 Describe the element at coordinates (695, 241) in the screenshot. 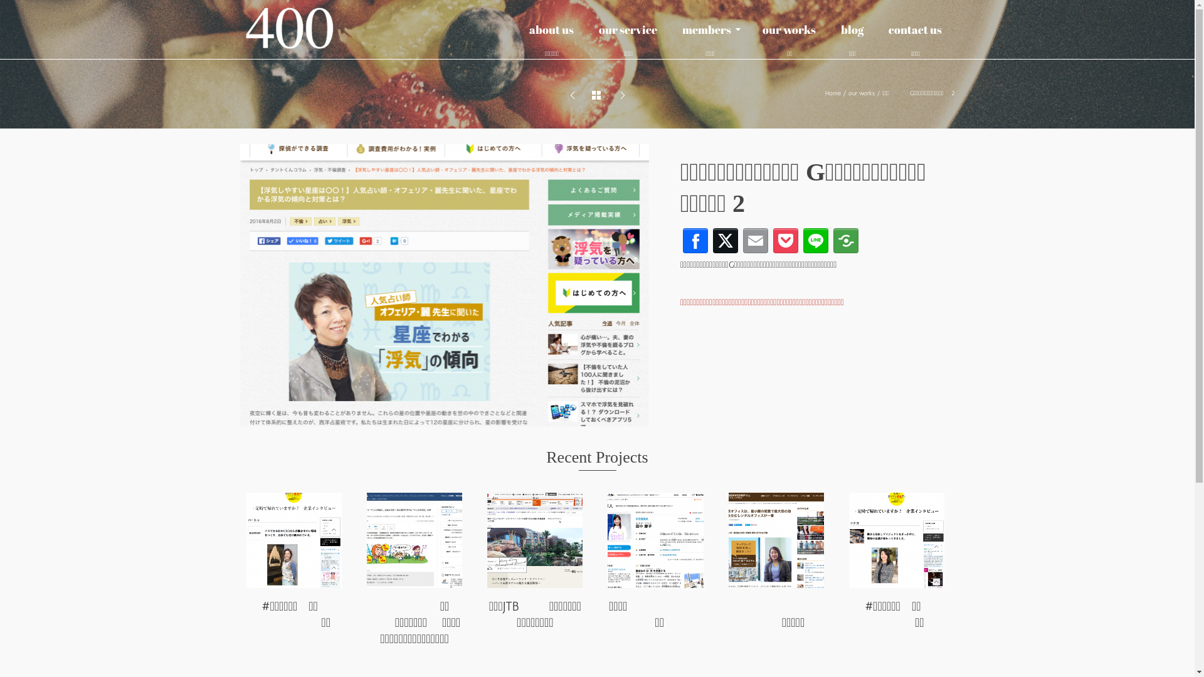

I see `Facebook` at that location.